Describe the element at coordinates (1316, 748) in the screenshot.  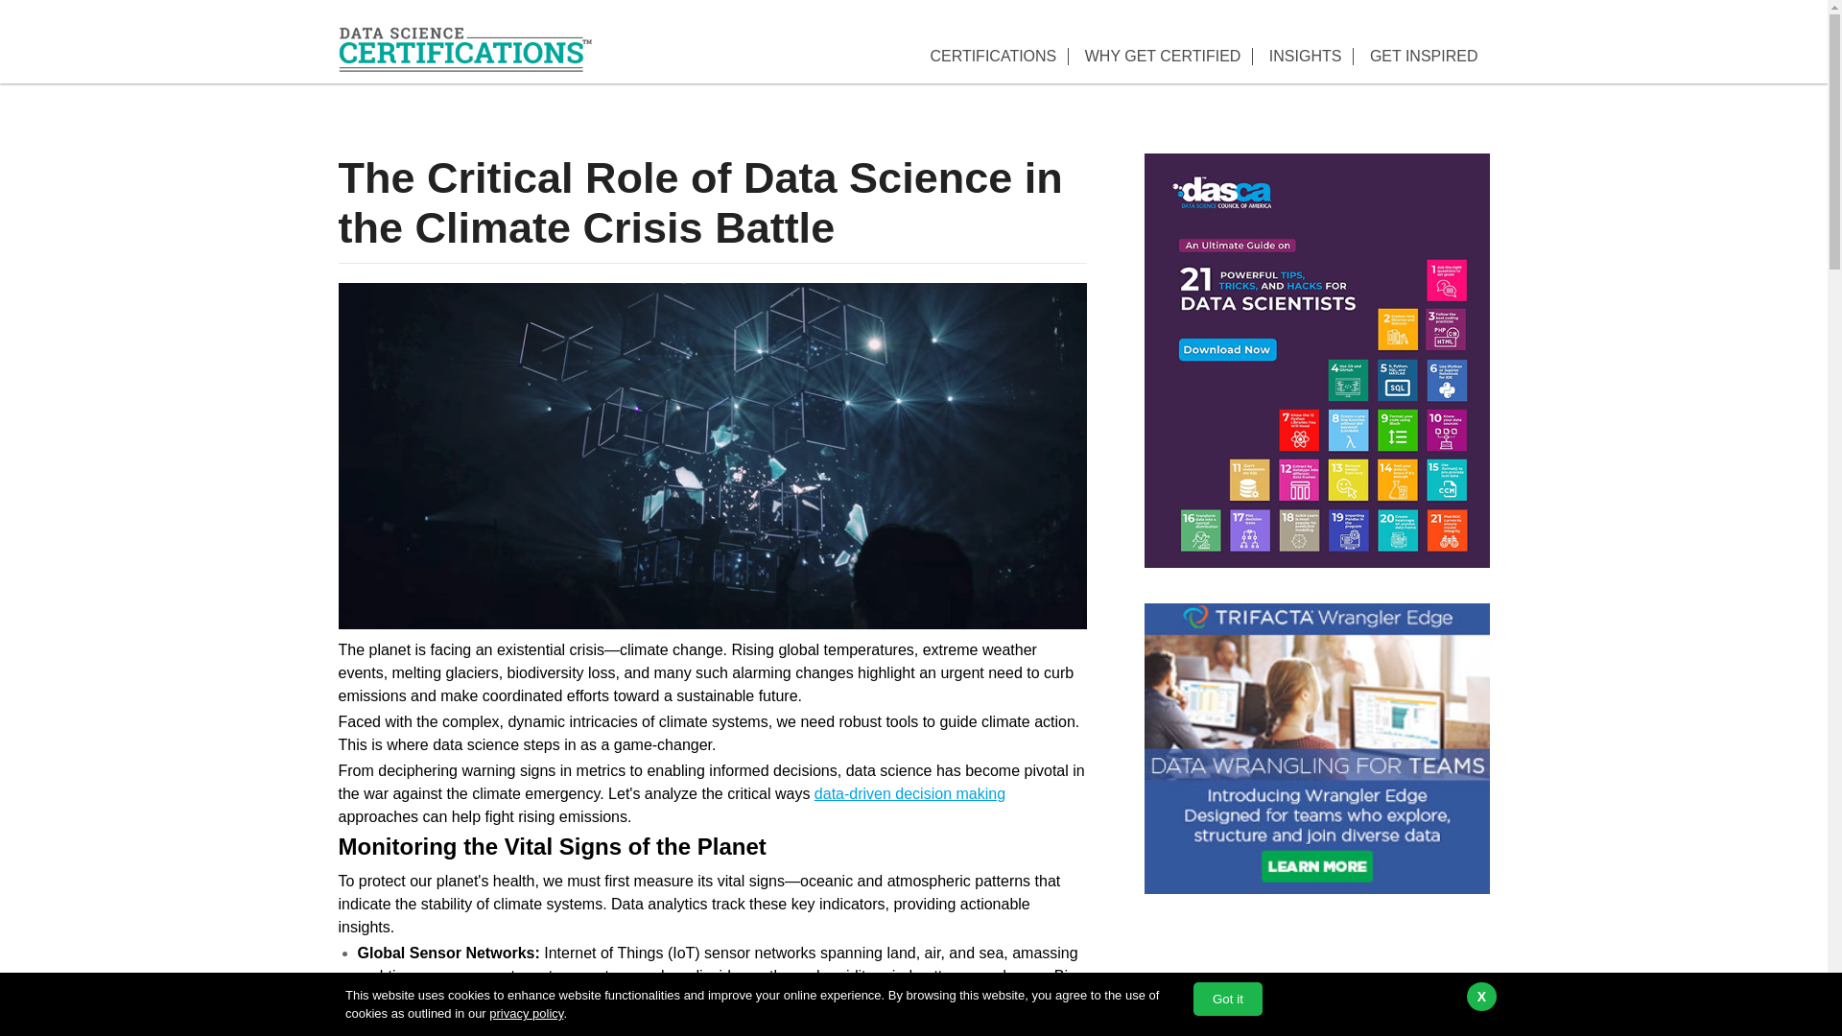
I see `Wrangler Edge` at that location.